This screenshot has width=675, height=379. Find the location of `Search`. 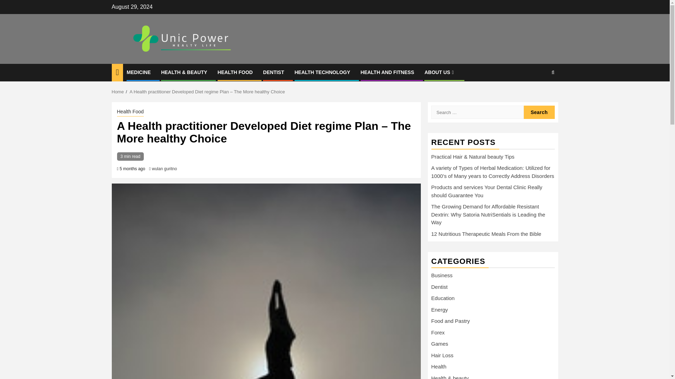

Search is located at coordinates (539, 112).